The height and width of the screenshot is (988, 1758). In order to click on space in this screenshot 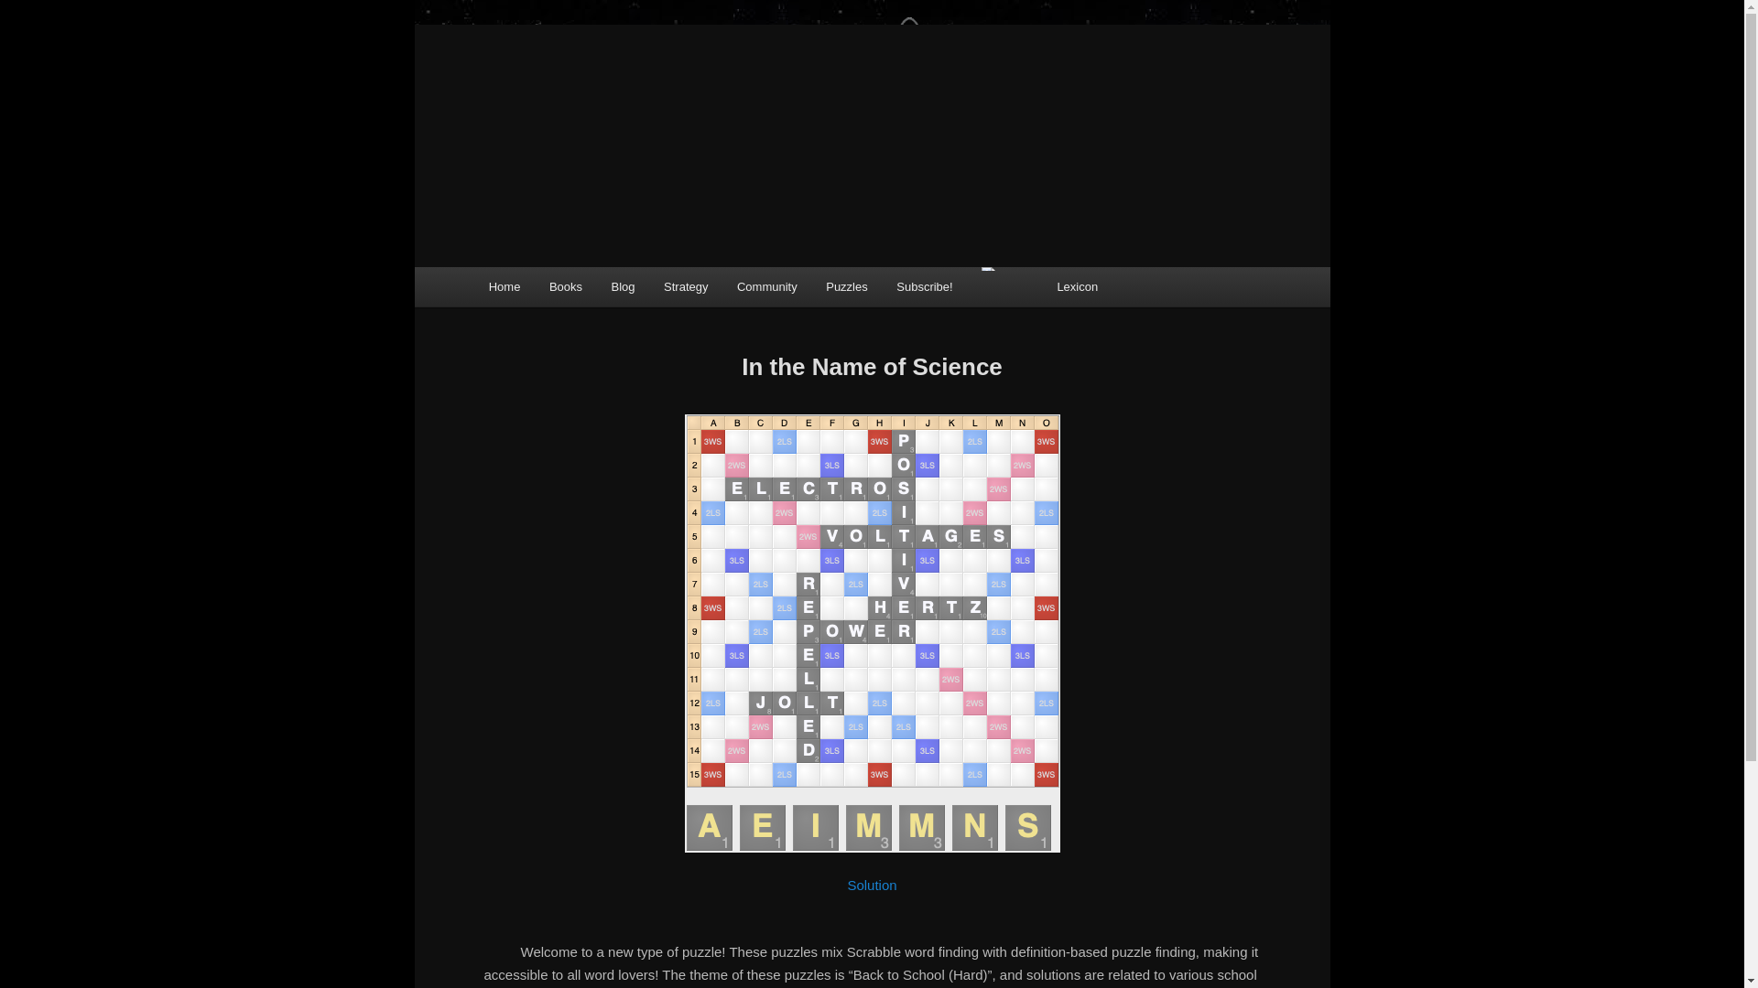, I will do `click(1004, 268)`.